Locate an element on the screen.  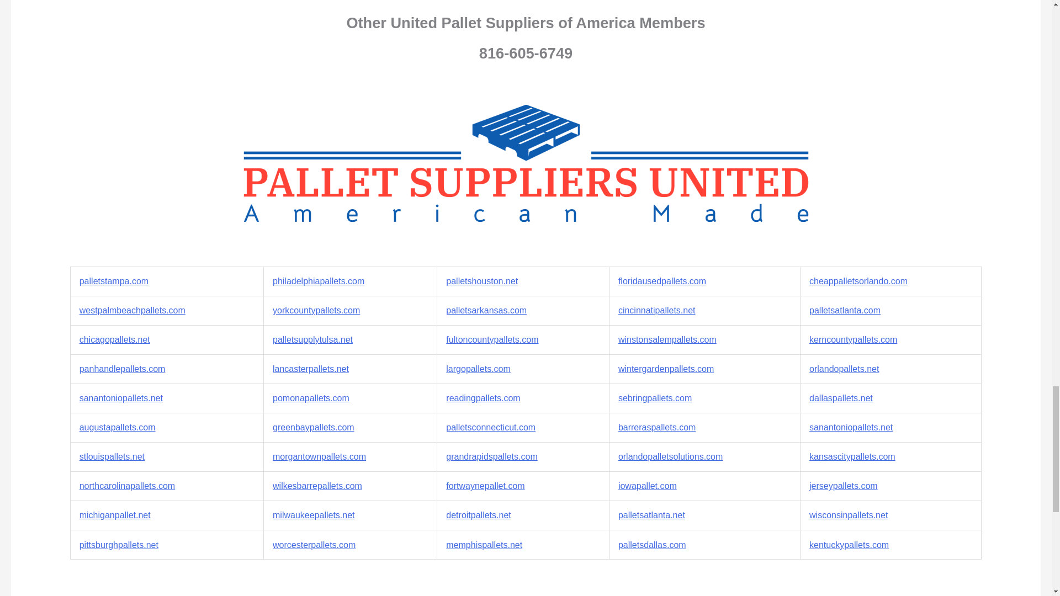
palletshouston.net is located at coordinates (482, 281).